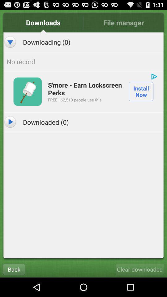 The width and height of the screenshot is (167, 297). What do you see at coordinates (154, 76) in the screenshot?
I see `choose the app below the no record` at bounding box center [154, 76].